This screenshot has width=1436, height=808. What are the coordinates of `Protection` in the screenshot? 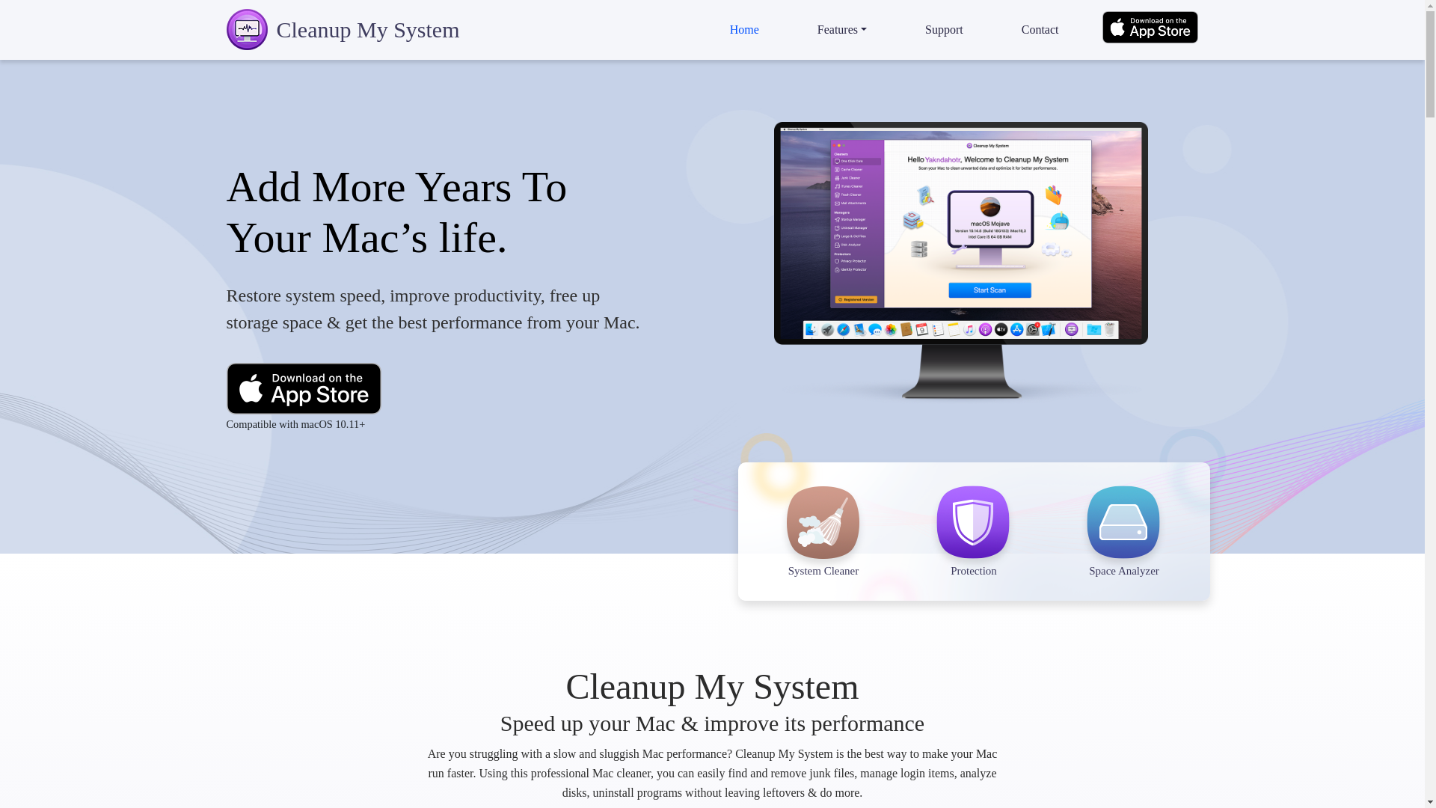 It's located at (974, 549).